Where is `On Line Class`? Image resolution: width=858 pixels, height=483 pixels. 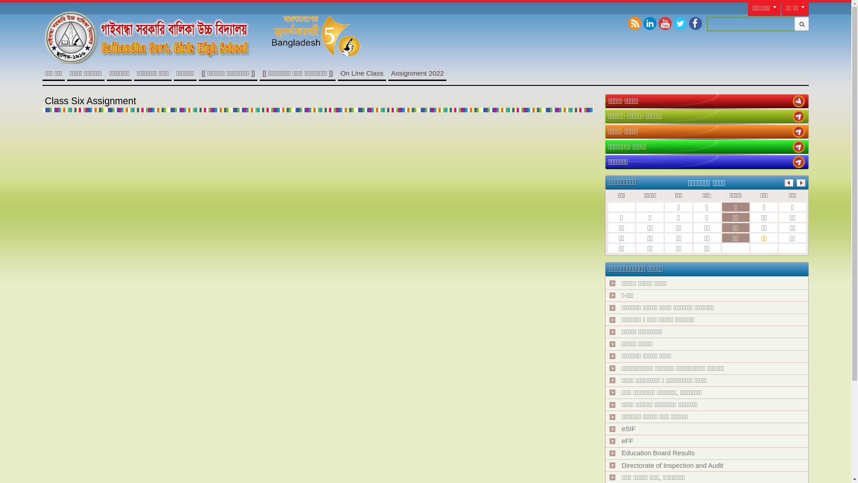
On Line Class is located at coordinates (362, 73).